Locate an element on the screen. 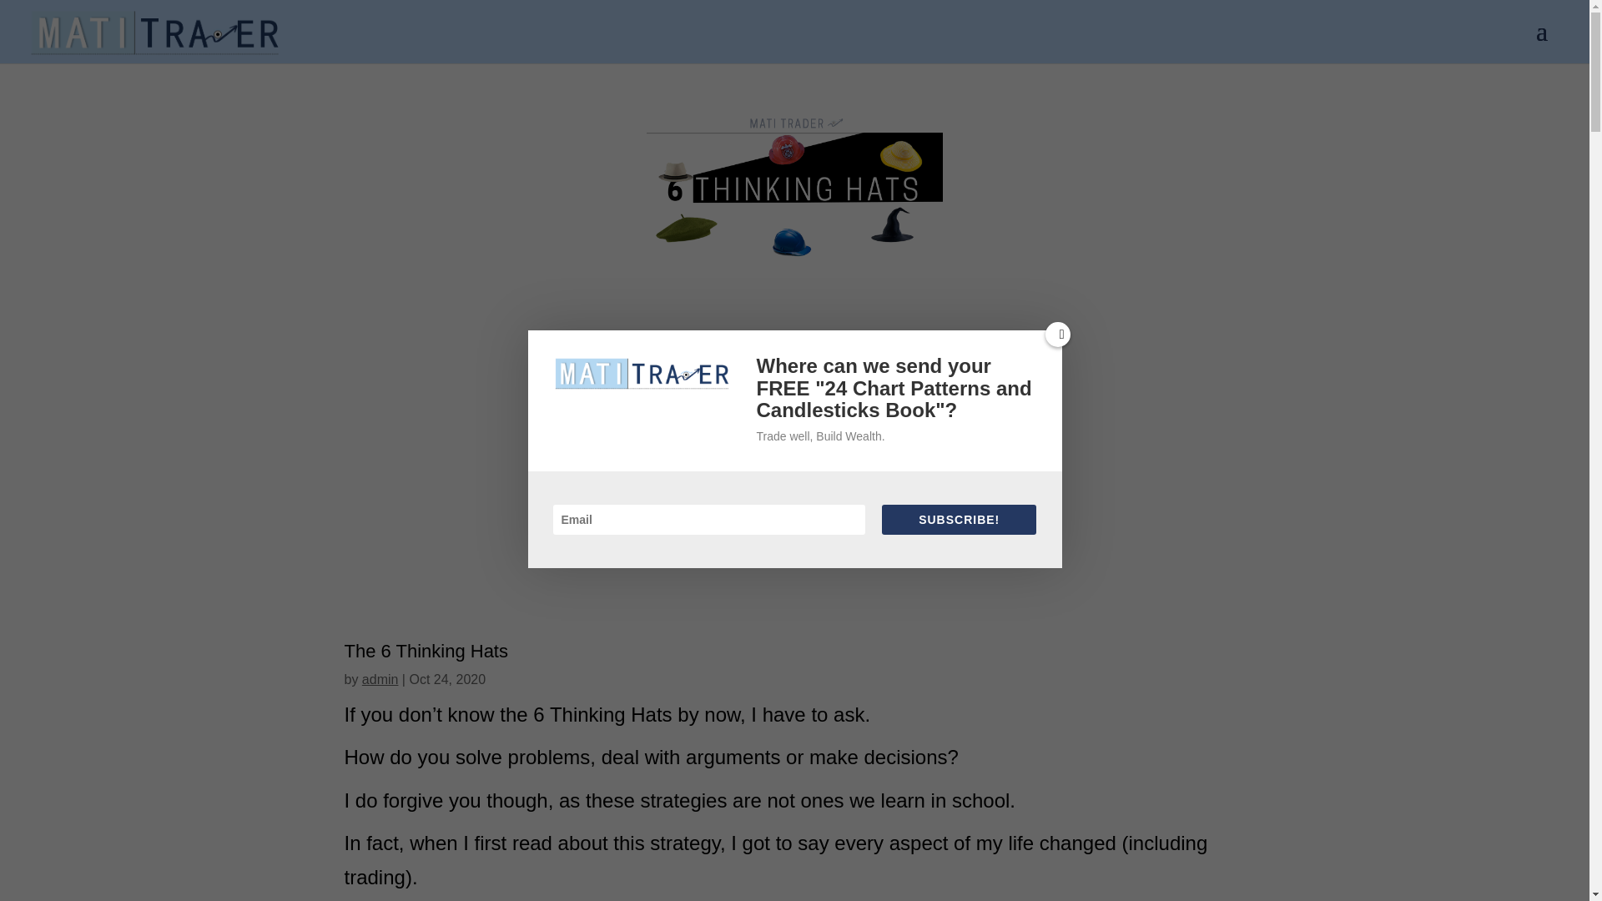  Posts by admin is located at coordinates (380, 679).